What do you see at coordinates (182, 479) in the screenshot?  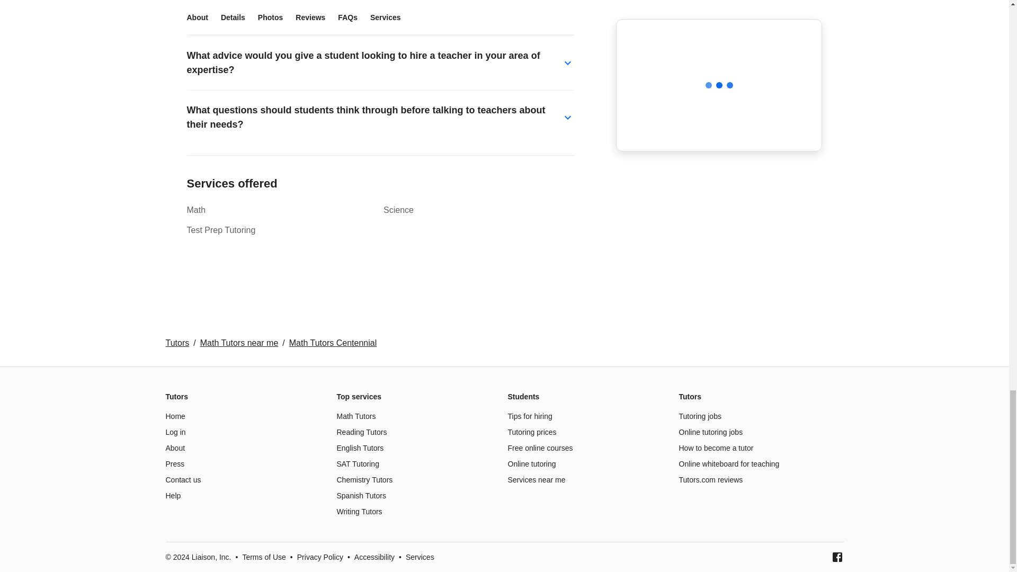 I see `Contact us` at bounding box center [182, 479].